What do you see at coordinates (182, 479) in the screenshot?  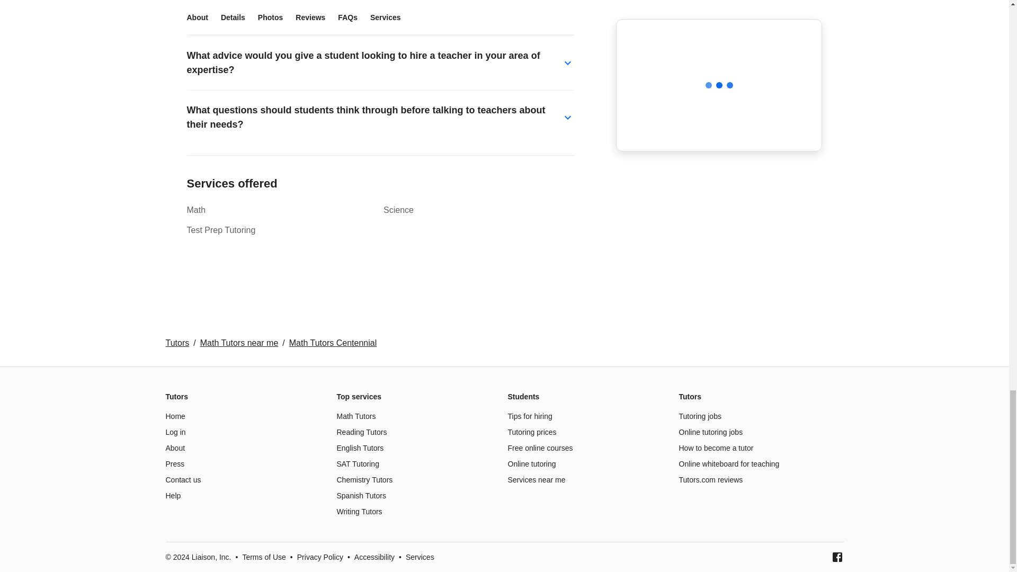 I see `Contact us` at bounding box center [182, 479].